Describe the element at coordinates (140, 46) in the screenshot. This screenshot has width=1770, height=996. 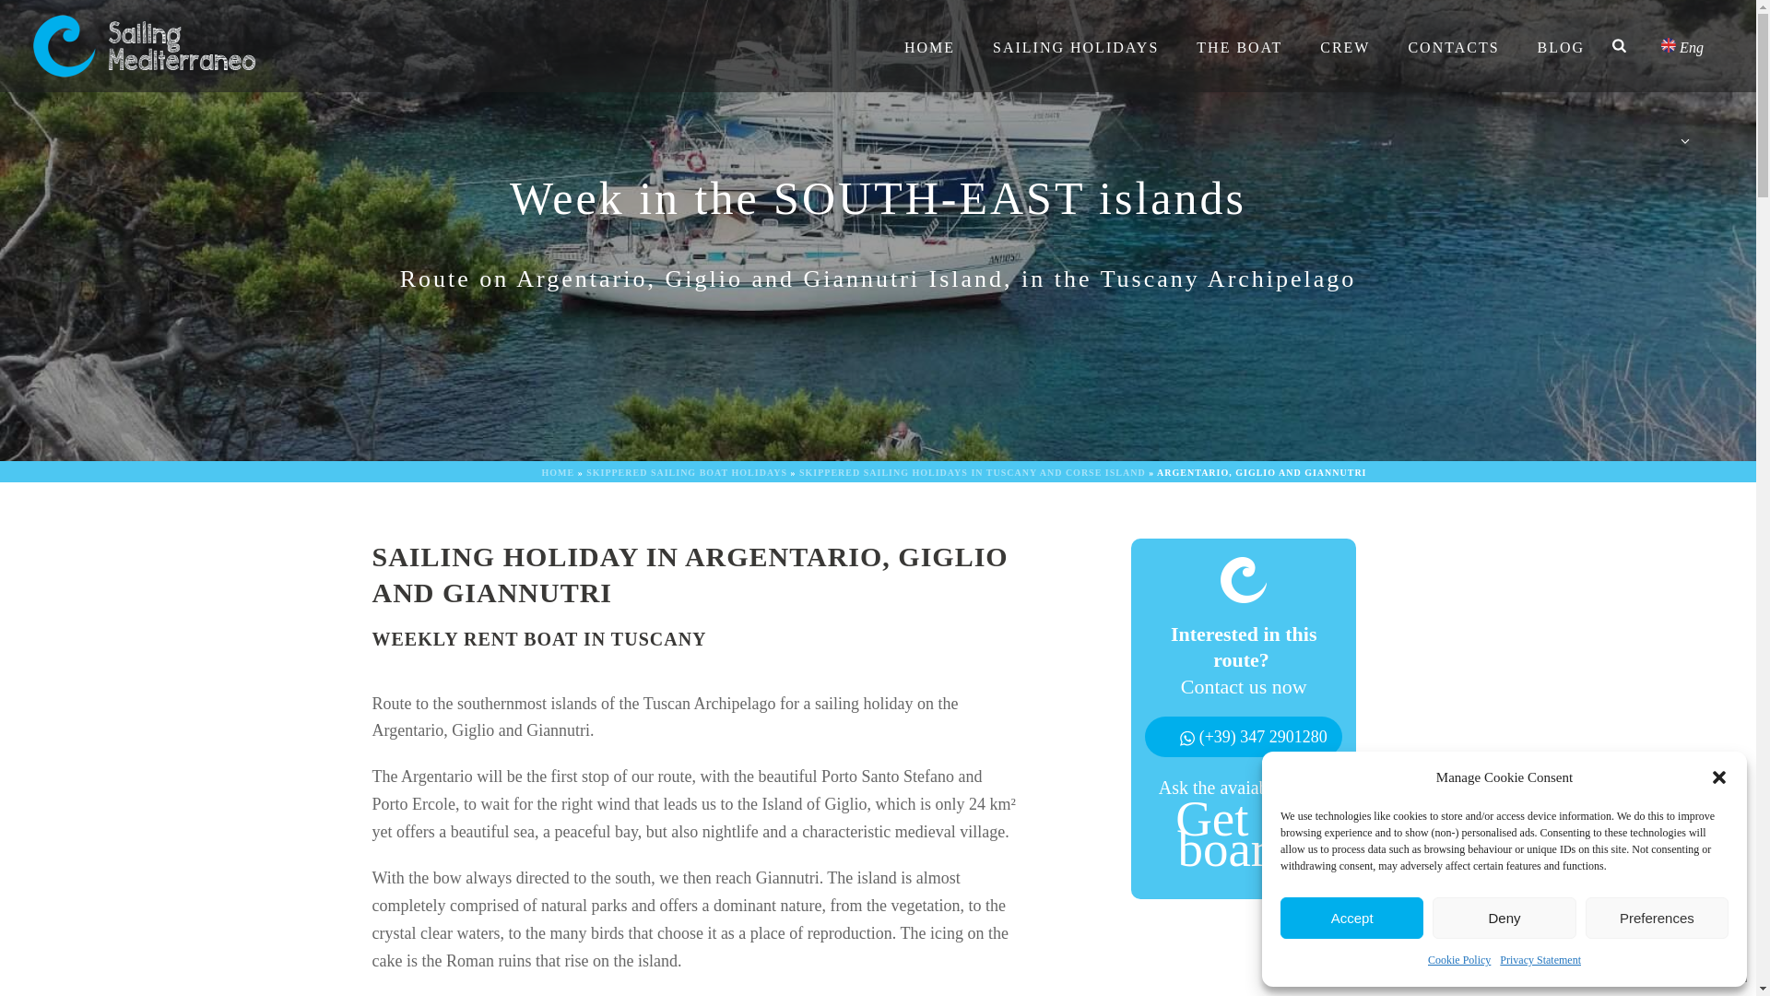
I see `Skippered sailing holidays` at that location.